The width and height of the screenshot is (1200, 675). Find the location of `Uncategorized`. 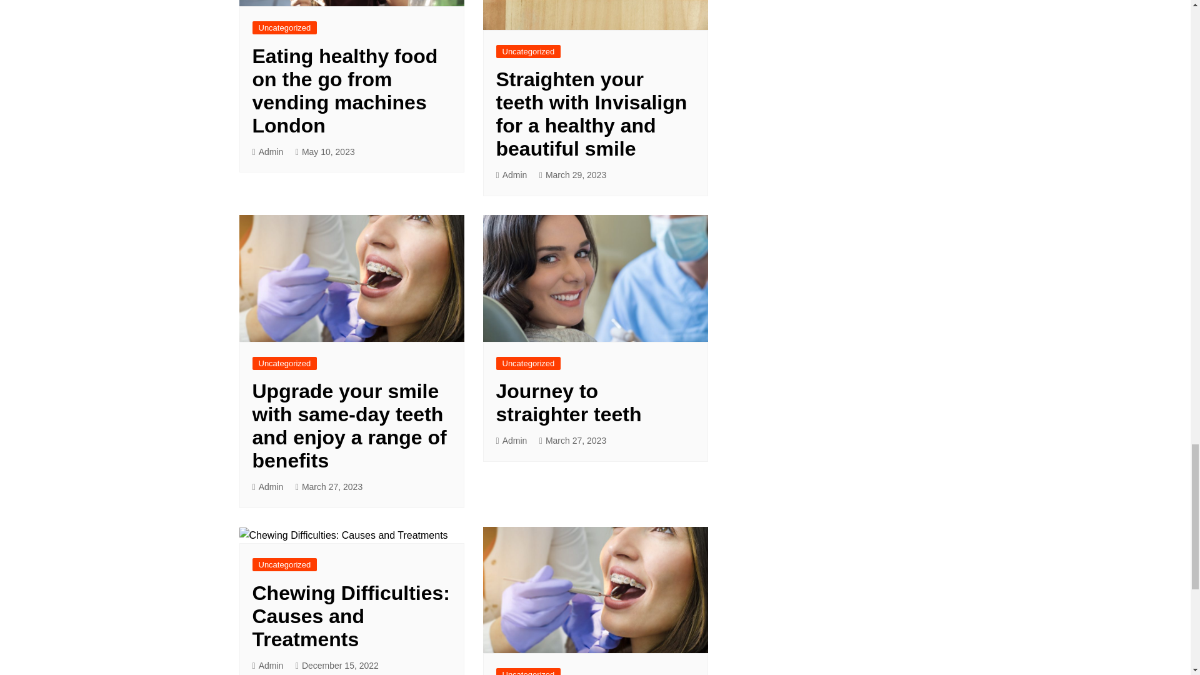

Uncategorized is located at coordinates (285, 363).